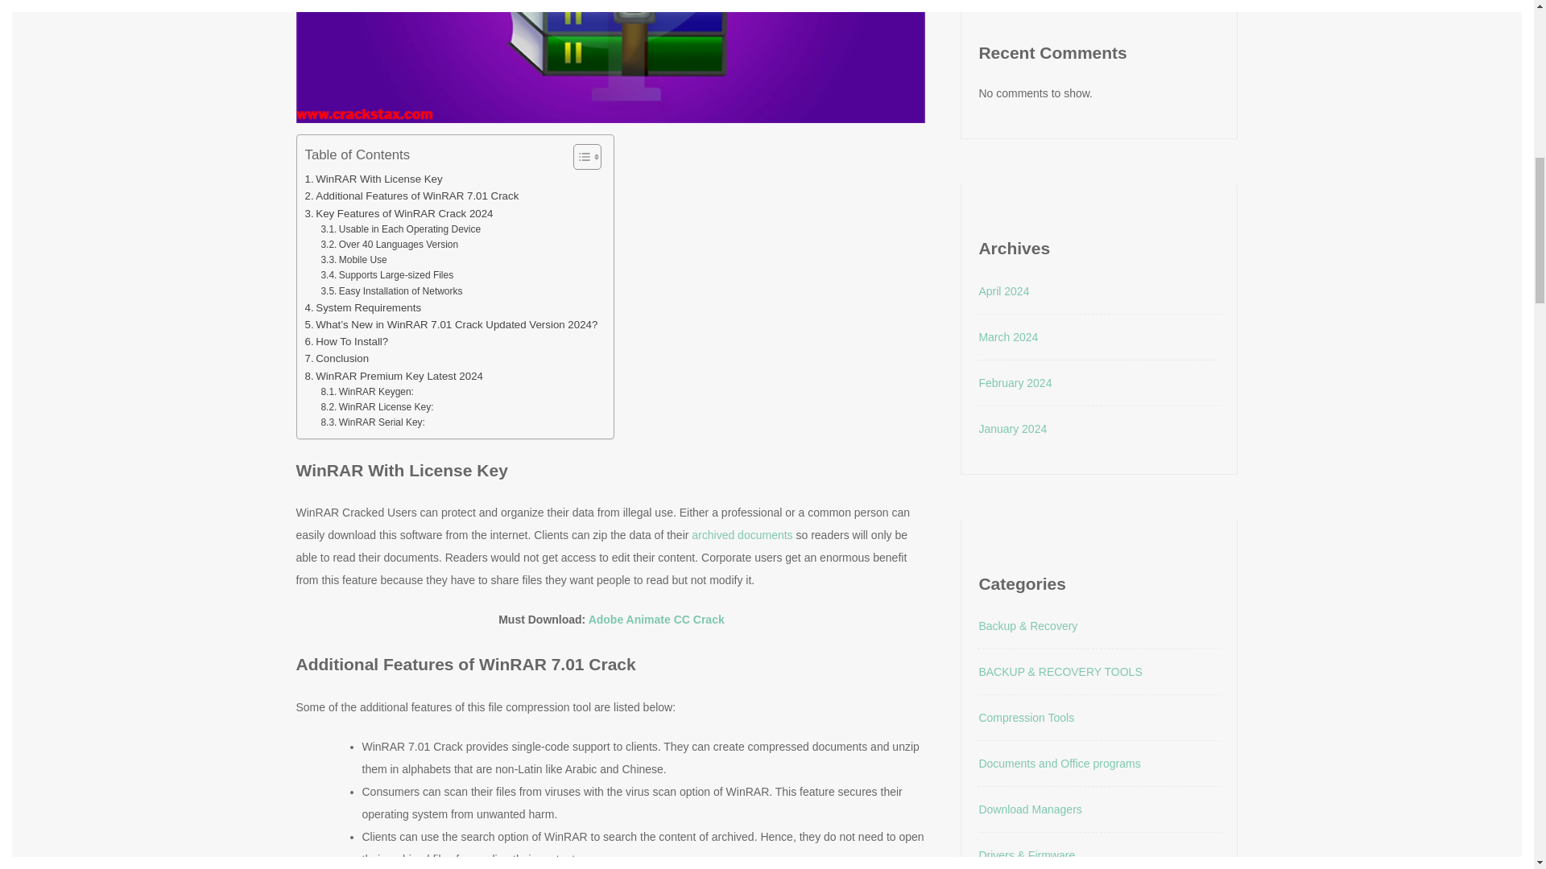 Image resolution: width=1546 pixels, height=869 pixels. What do you see at coordinates (388, 245) in the screenshot?
I see `Over 40 Languages Version` at bounding box center [388, 245].